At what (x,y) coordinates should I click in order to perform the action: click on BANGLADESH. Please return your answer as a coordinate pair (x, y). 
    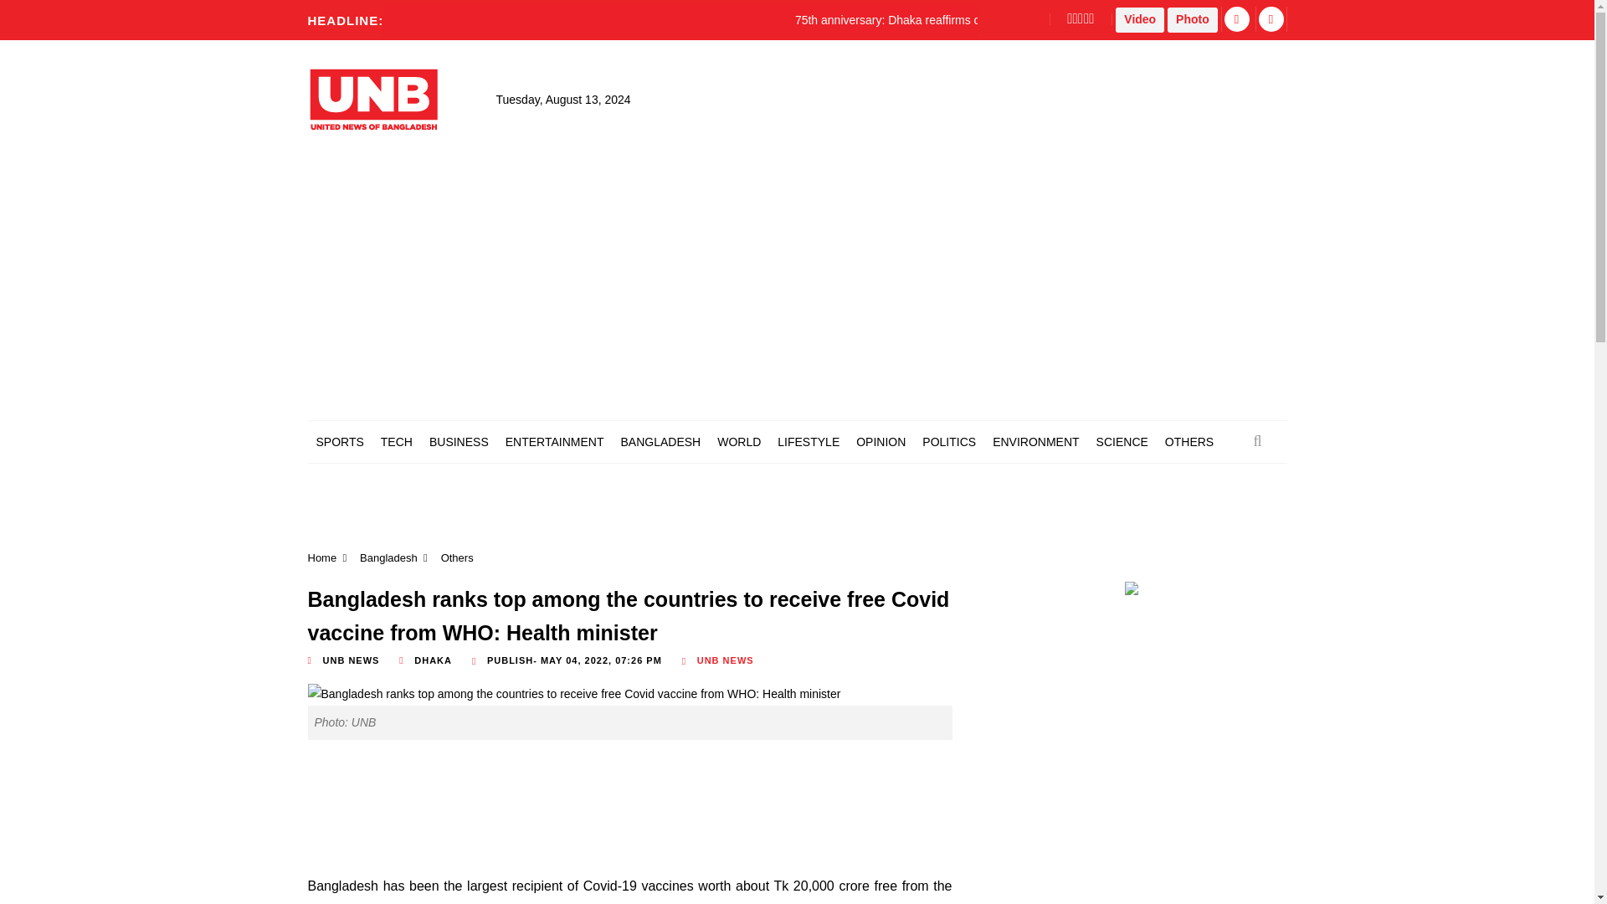
    Looking at the image, I should click on (660, 442).